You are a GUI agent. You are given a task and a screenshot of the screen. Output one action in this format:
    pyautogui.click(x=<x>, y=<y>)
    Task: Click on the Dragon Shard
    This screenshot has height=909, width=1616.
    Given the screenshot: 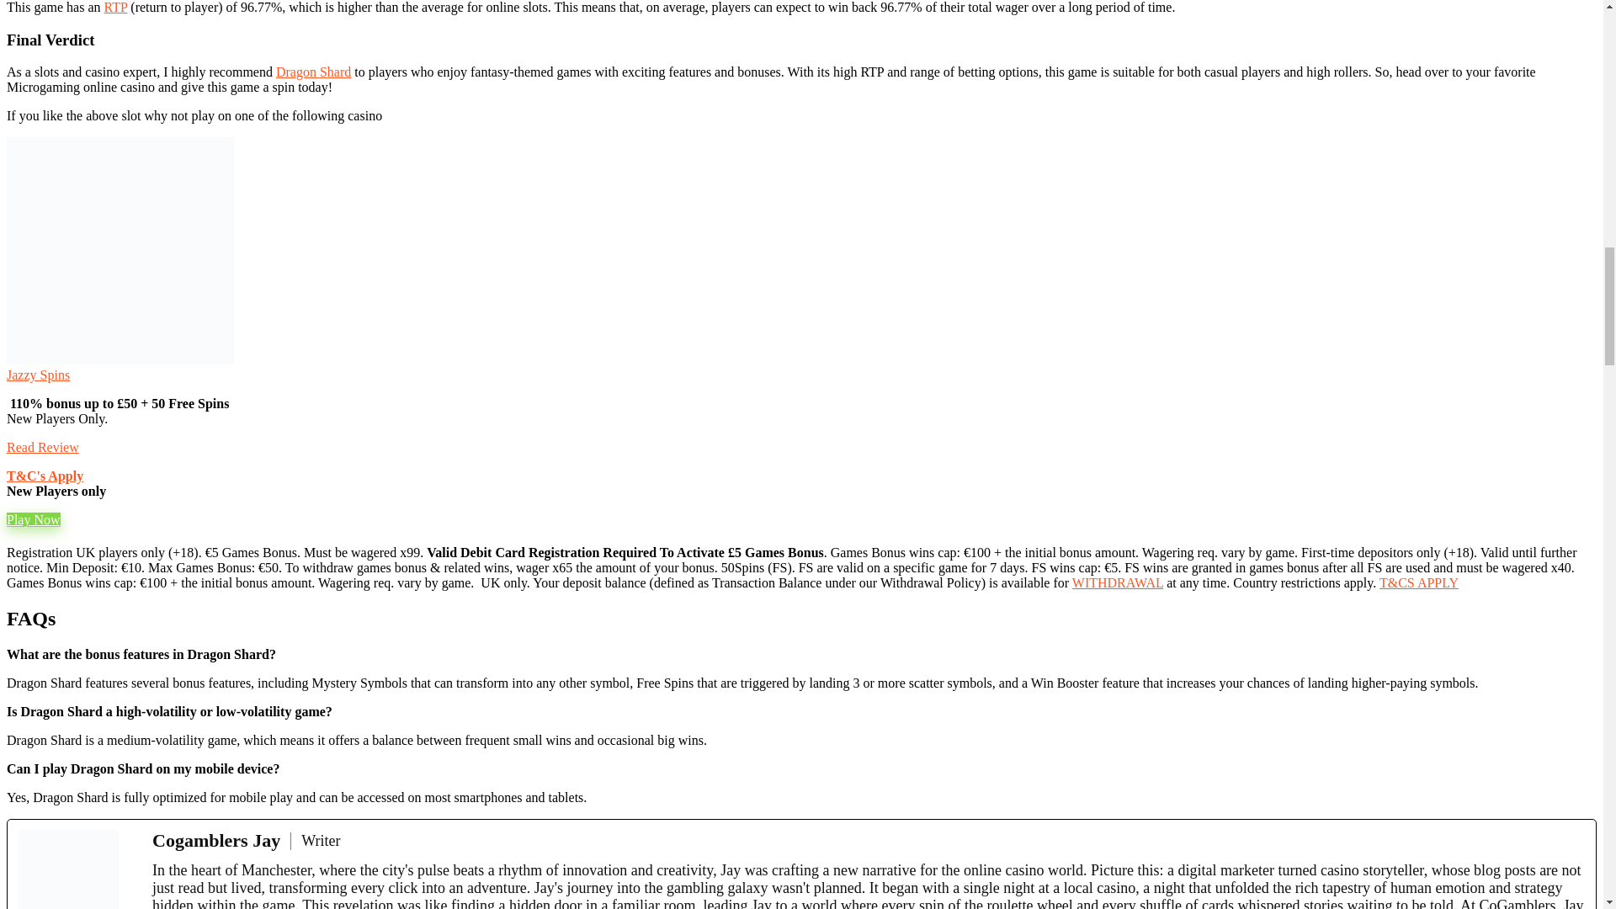 What is the action you would take?
    pyautogui.click(x=313, y=71)
    